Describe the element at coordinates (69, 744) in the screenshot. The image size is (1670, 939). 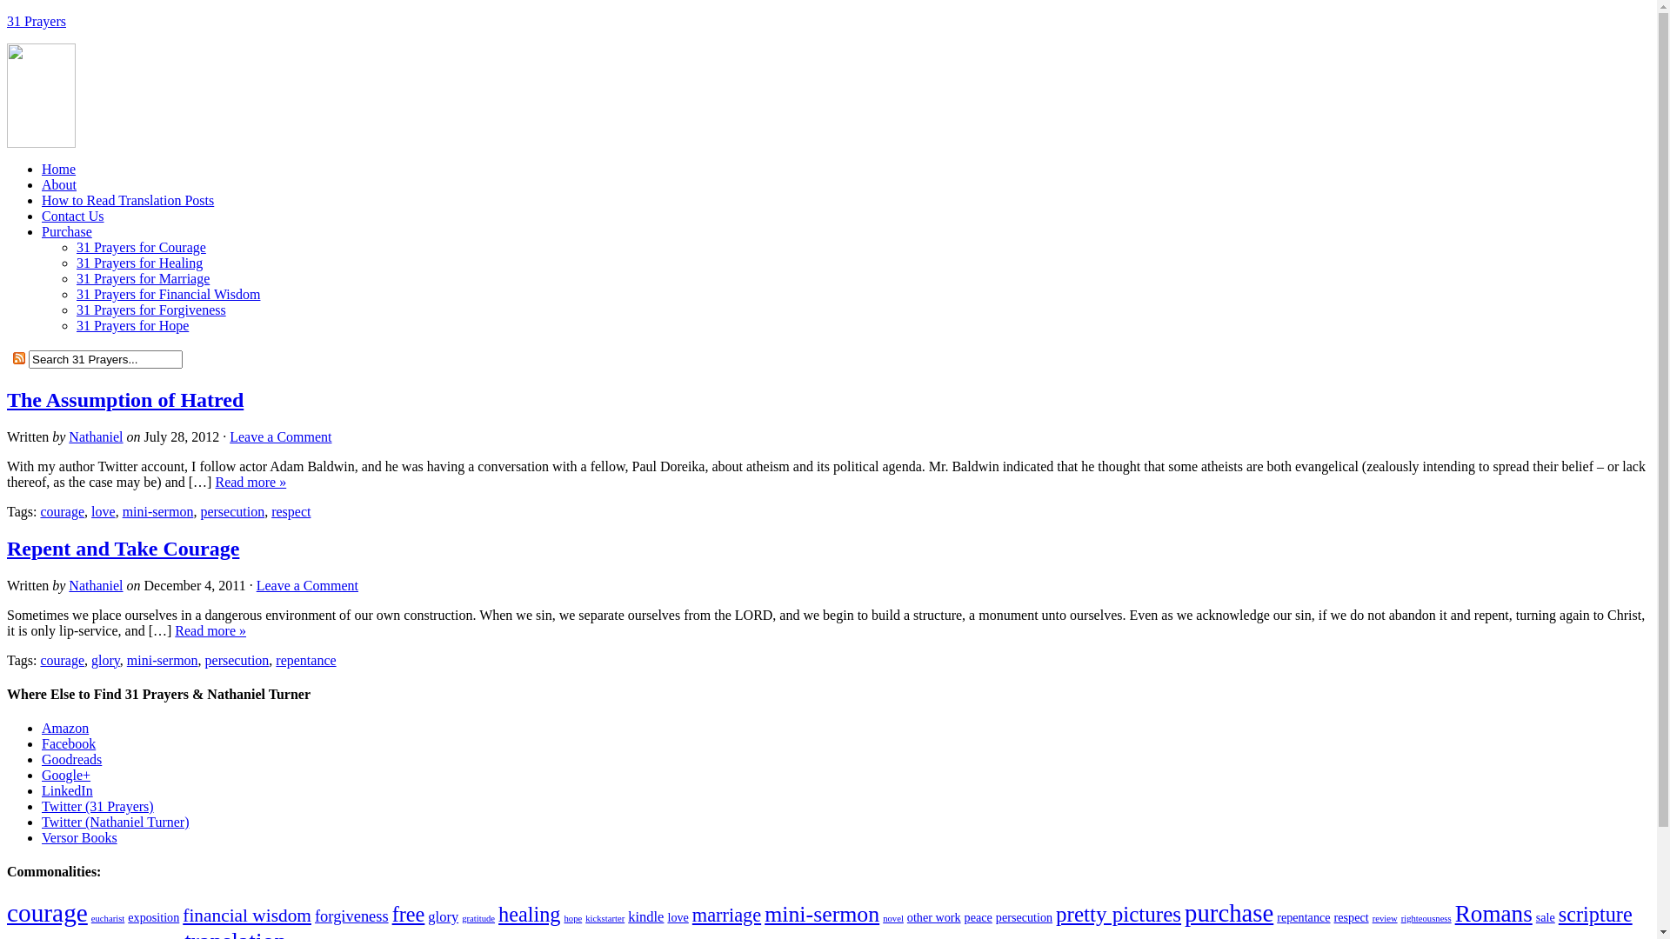
I see `Facebook` at that location.